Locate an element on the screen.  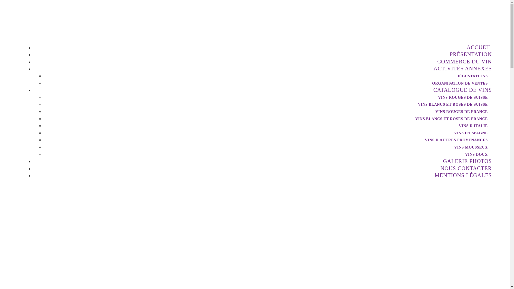
CATALOGUE DE VINS is located at coordinates (463, 90).